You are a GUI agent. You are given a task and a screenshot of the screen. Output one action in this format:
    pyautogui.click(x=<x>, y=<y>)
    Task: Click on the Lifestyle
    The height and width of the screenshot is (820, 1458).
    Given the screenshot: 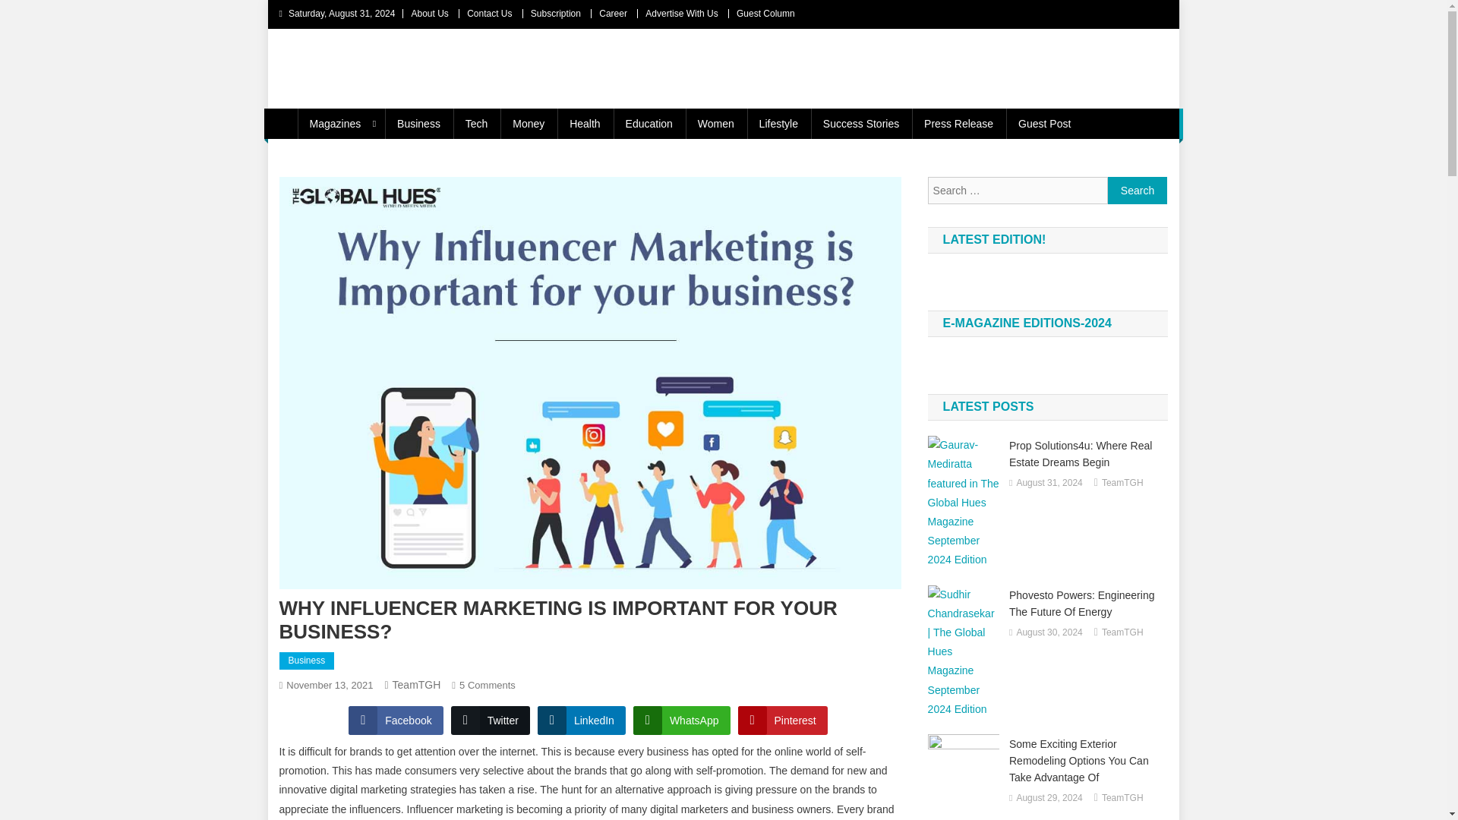 What is the action you would take?
    pyautogui.click(x=778, y=123)
    